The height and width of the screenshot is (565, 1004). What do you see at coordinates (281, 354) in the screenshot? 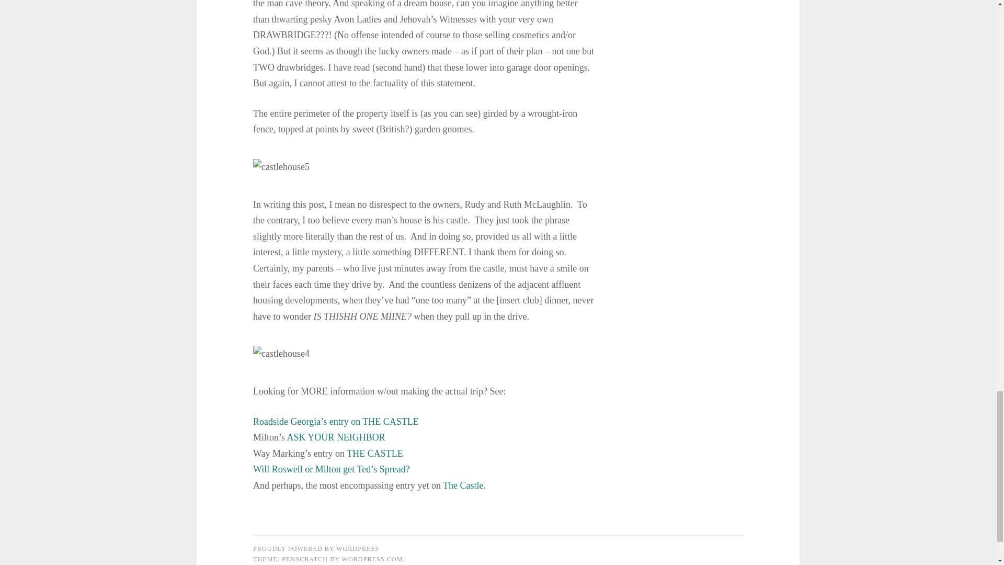
I see `castlehouse4` at bounding box center [281, 354].